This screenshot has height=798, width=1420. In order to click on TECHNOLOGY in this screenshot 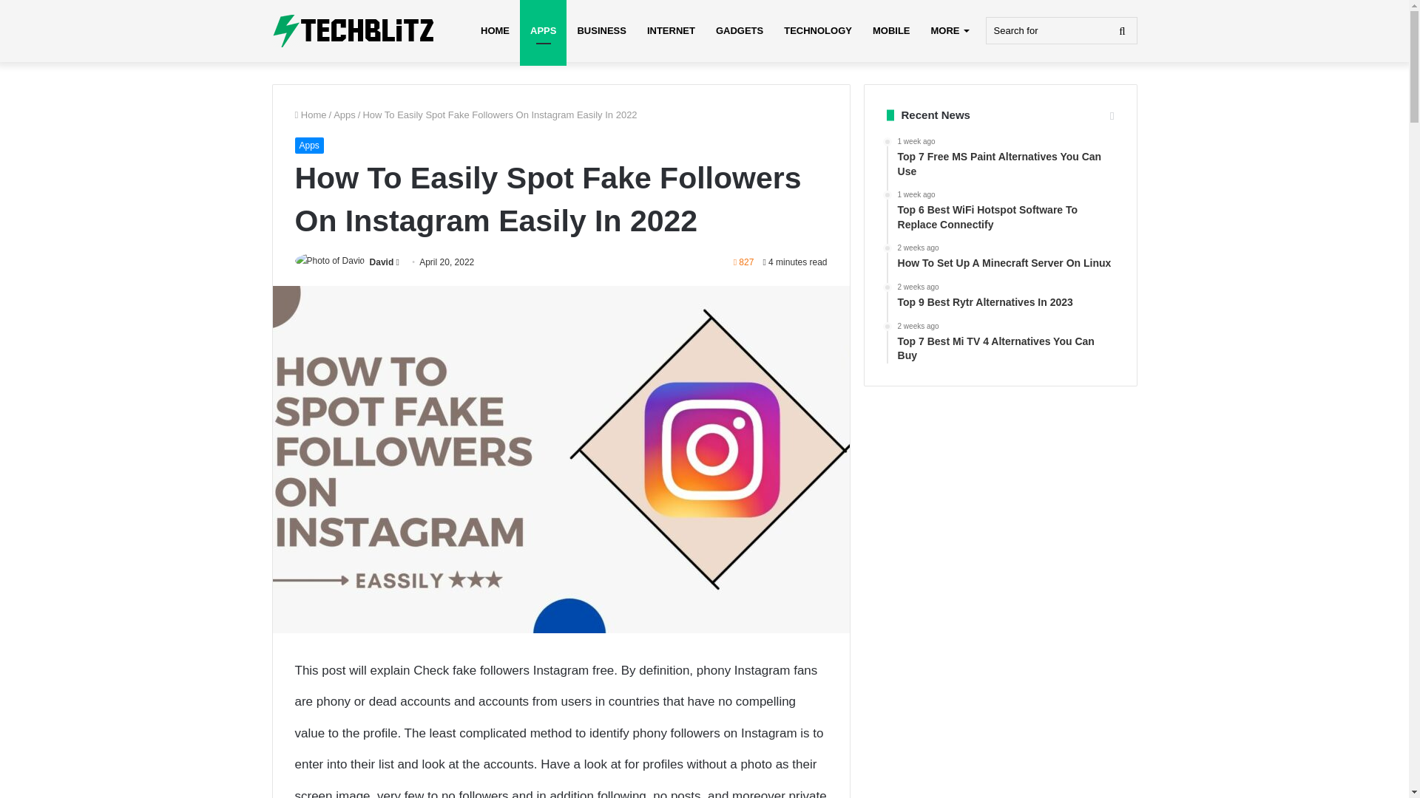, I will do `click(818, 31)`.